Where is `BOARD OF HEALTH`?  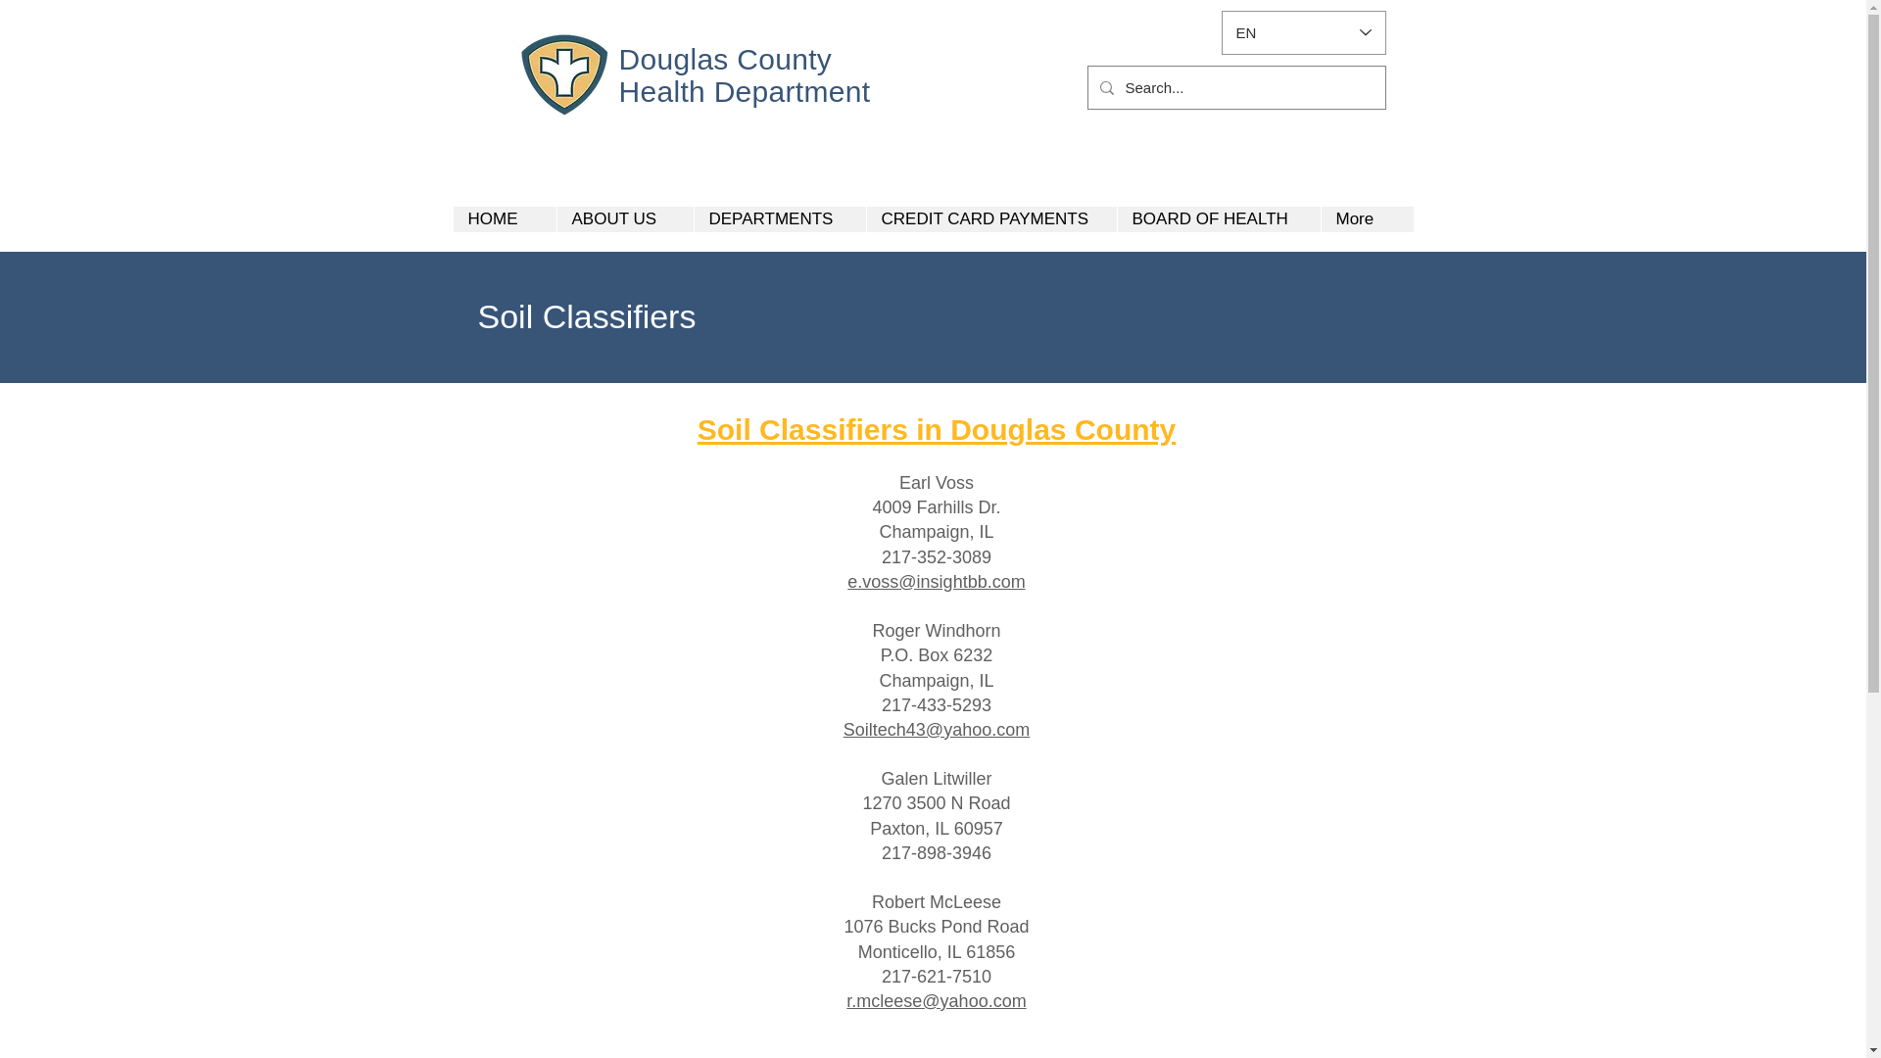
BOARD OF HEALTH is located at coordinates (1219, 218).